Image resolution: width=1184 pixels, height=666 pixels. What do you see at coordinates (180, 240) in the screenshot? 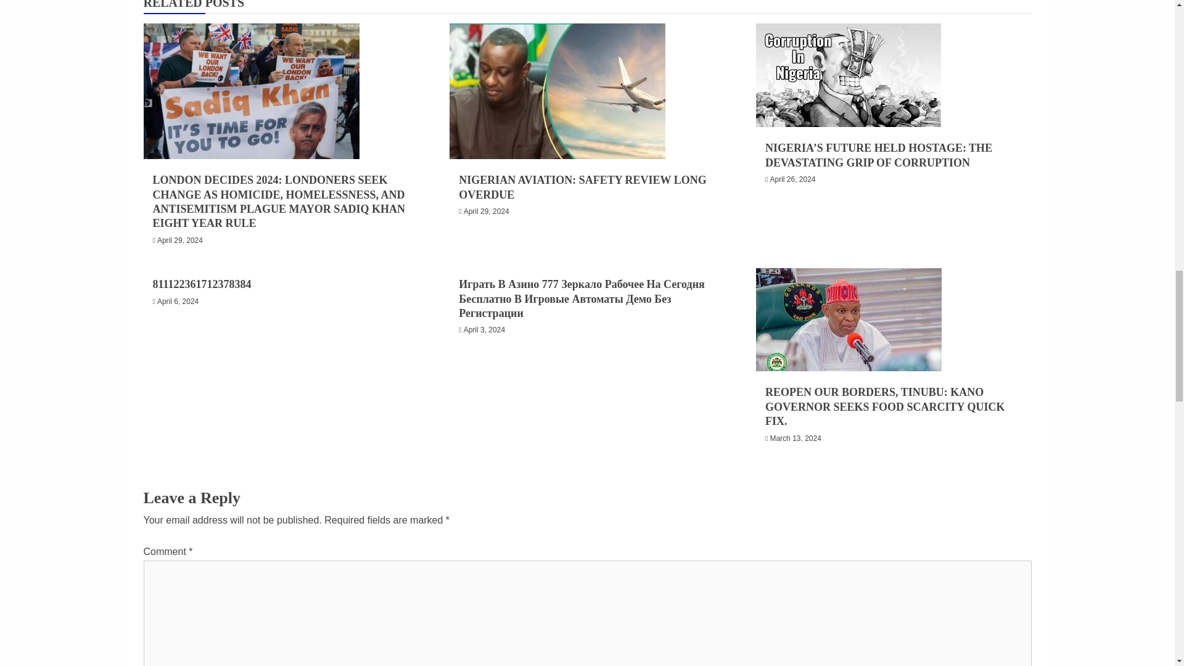
I see `April 29, 2024` at bounding box center [180, 240].